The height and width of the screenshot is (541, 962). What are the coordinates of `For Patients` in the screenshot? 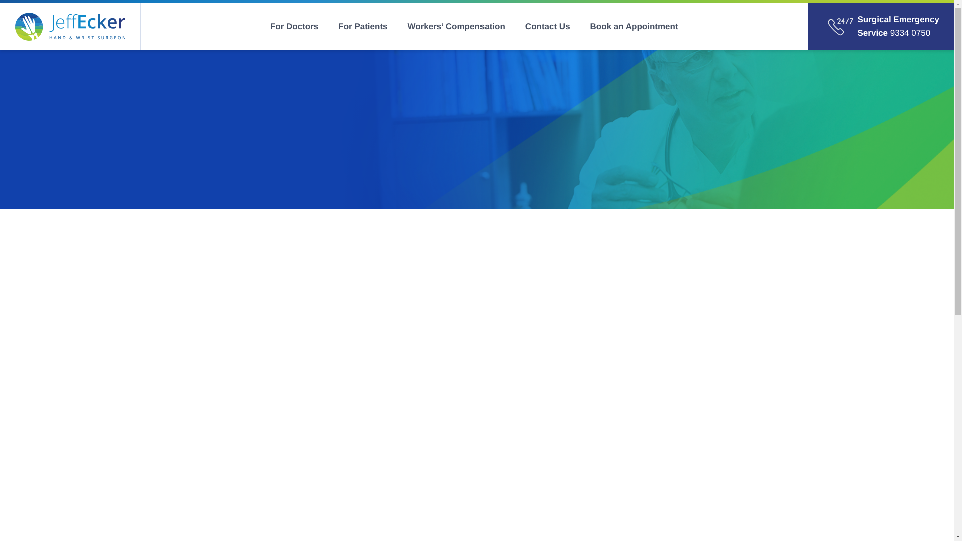 It's located at (363, 26).